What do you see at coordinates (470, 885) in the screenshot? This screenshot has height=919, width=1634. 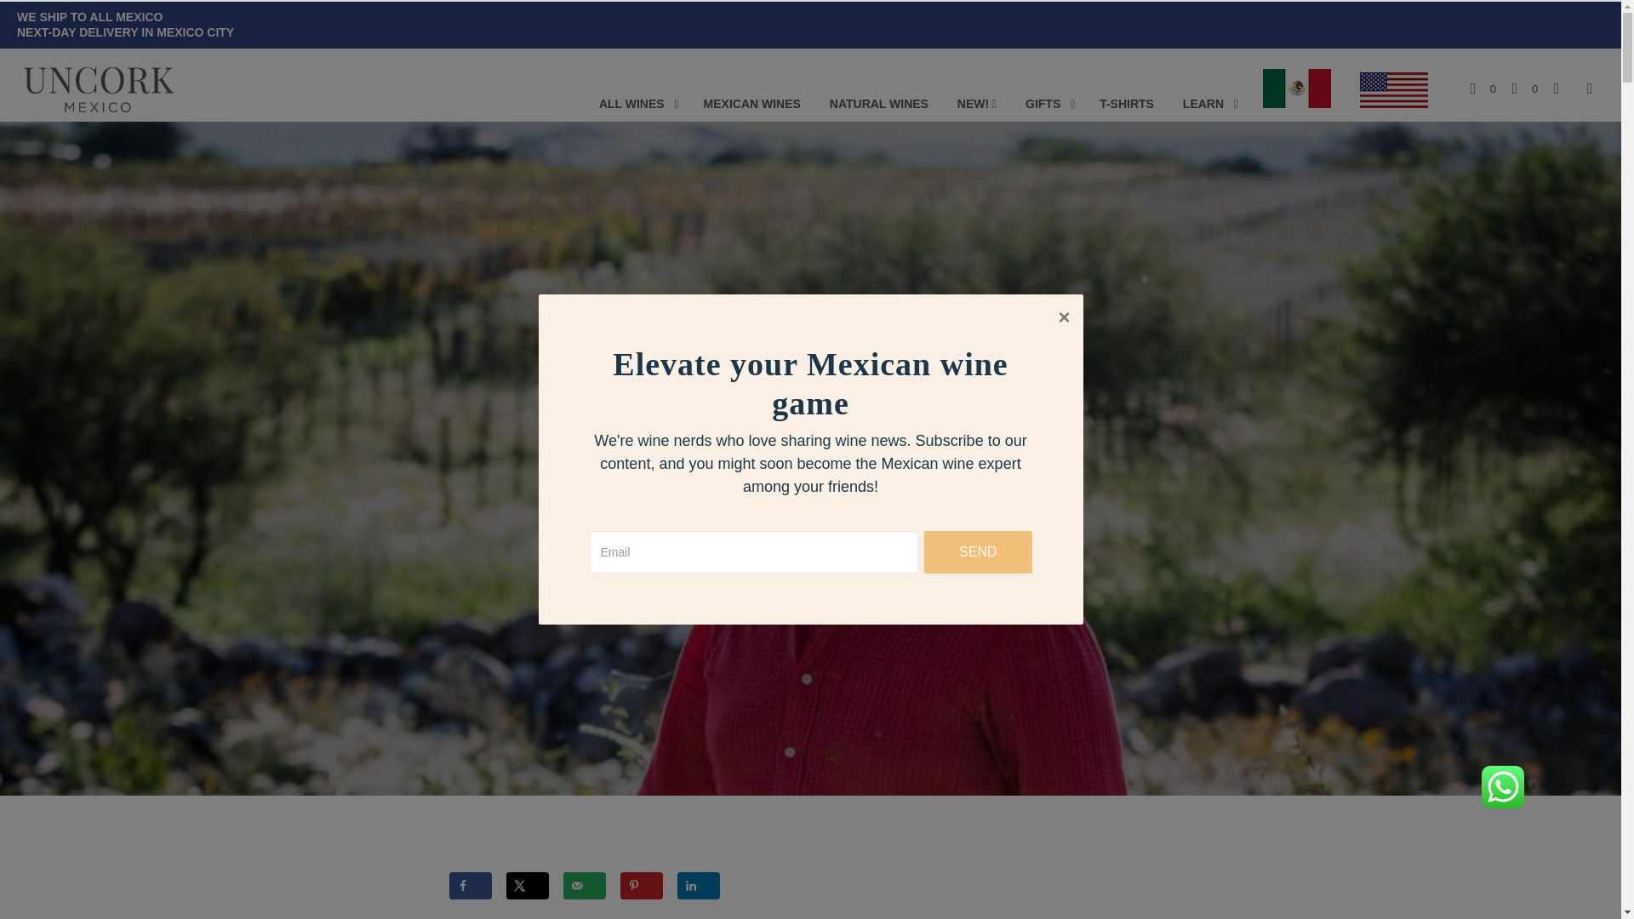 I see `Share on Facebook` at bounding box center [470, 885].